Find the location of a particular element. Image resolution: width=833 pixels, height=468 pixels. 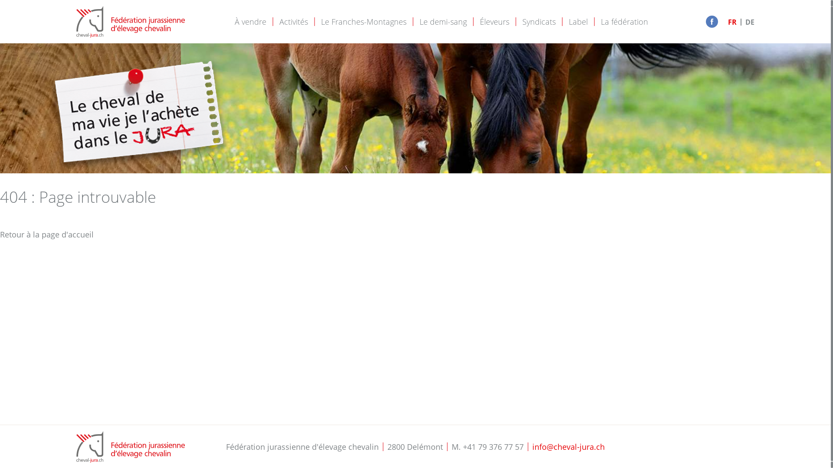

FCJC is located at coordinates (131, 447).